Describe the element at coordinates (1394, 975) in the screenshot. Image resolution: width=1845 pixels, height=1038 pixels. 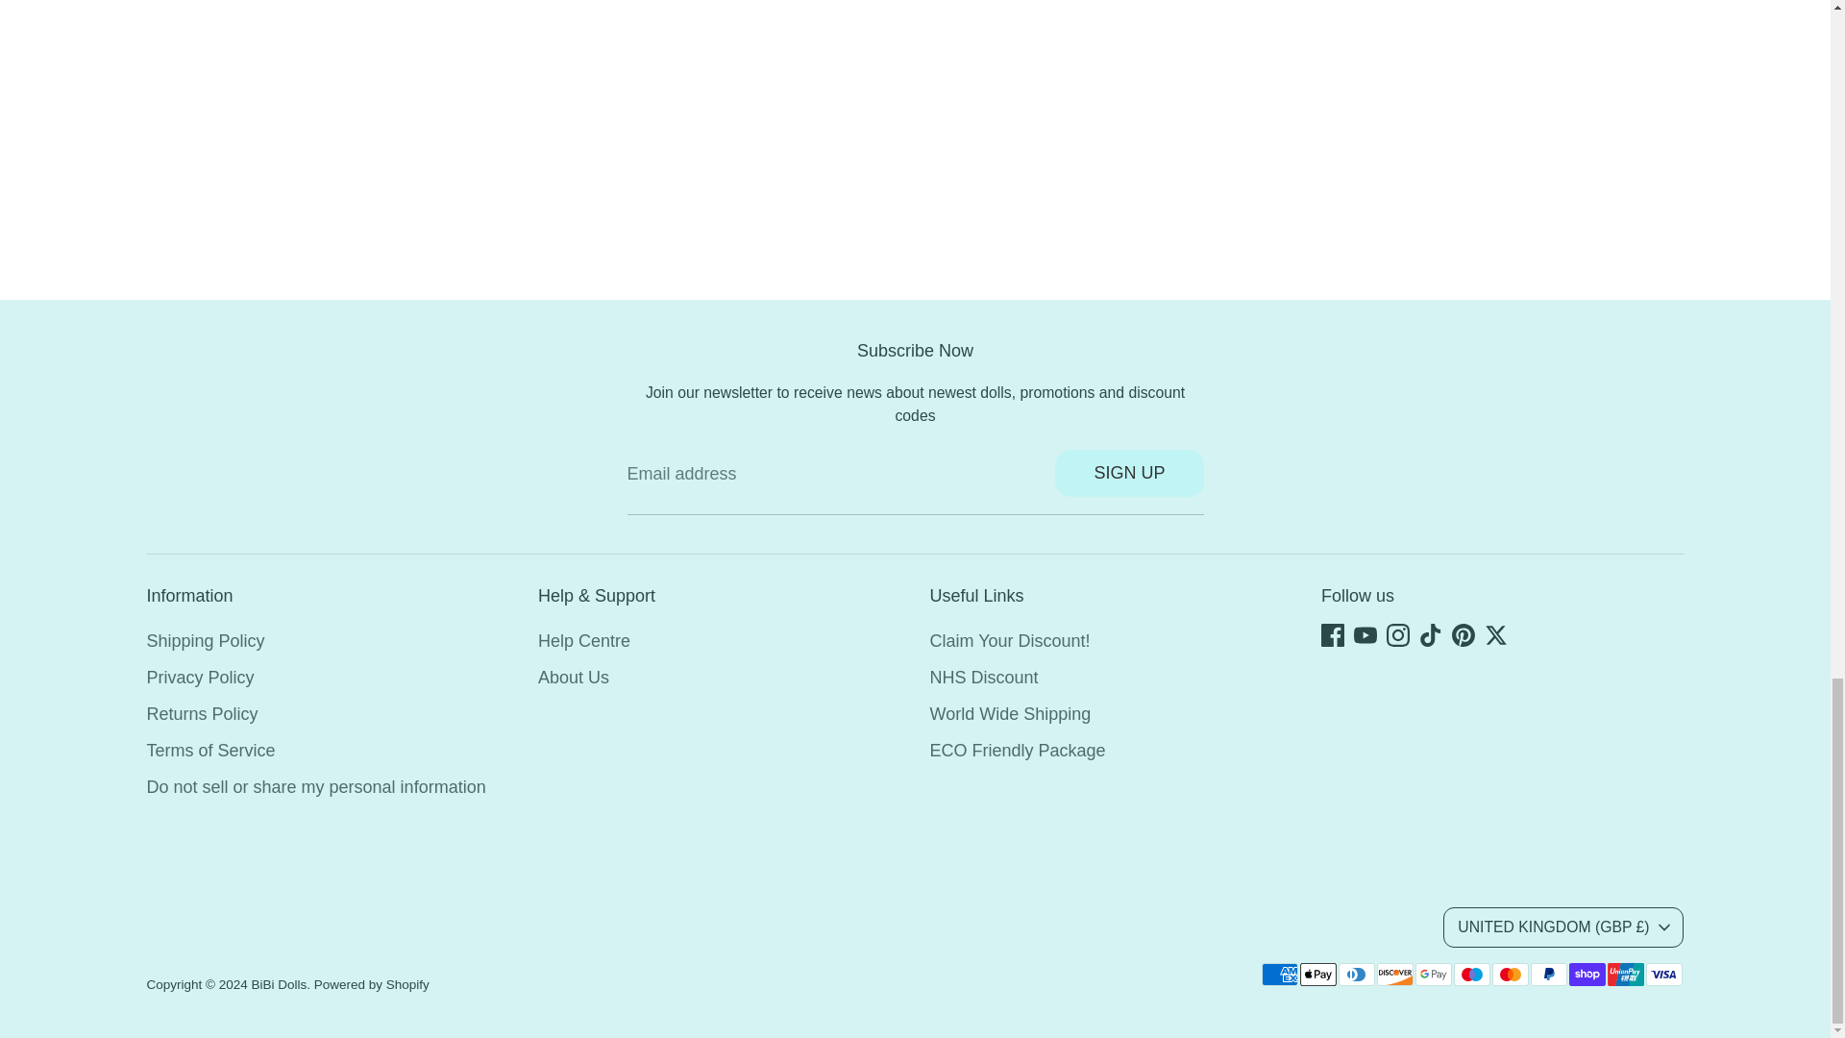
I see `Discover` at that location.